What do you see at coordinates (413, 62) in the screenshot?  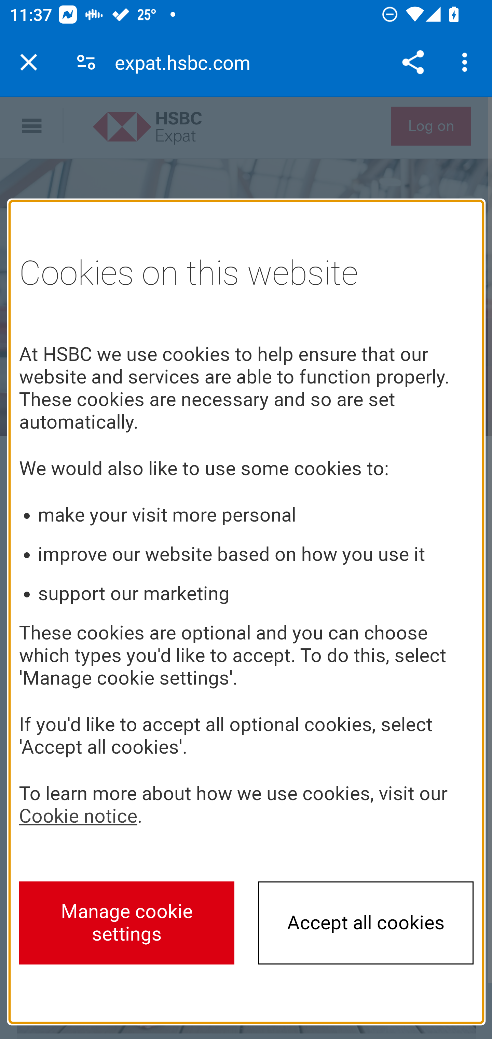 I see `Share` at bounding box center [413, 62].